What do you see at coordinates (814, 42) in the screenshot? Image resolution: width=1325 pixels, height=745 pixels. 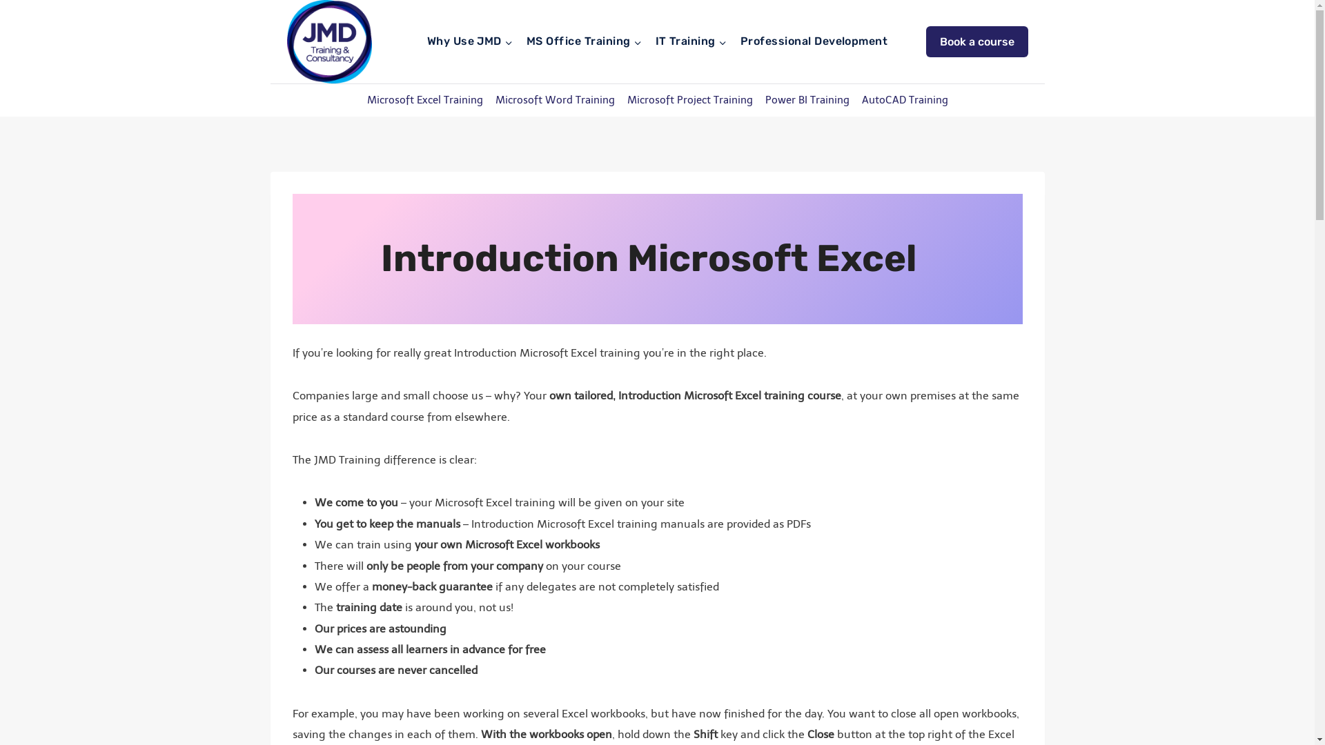 I see `Professional Development` at bounding box center [814, 42].